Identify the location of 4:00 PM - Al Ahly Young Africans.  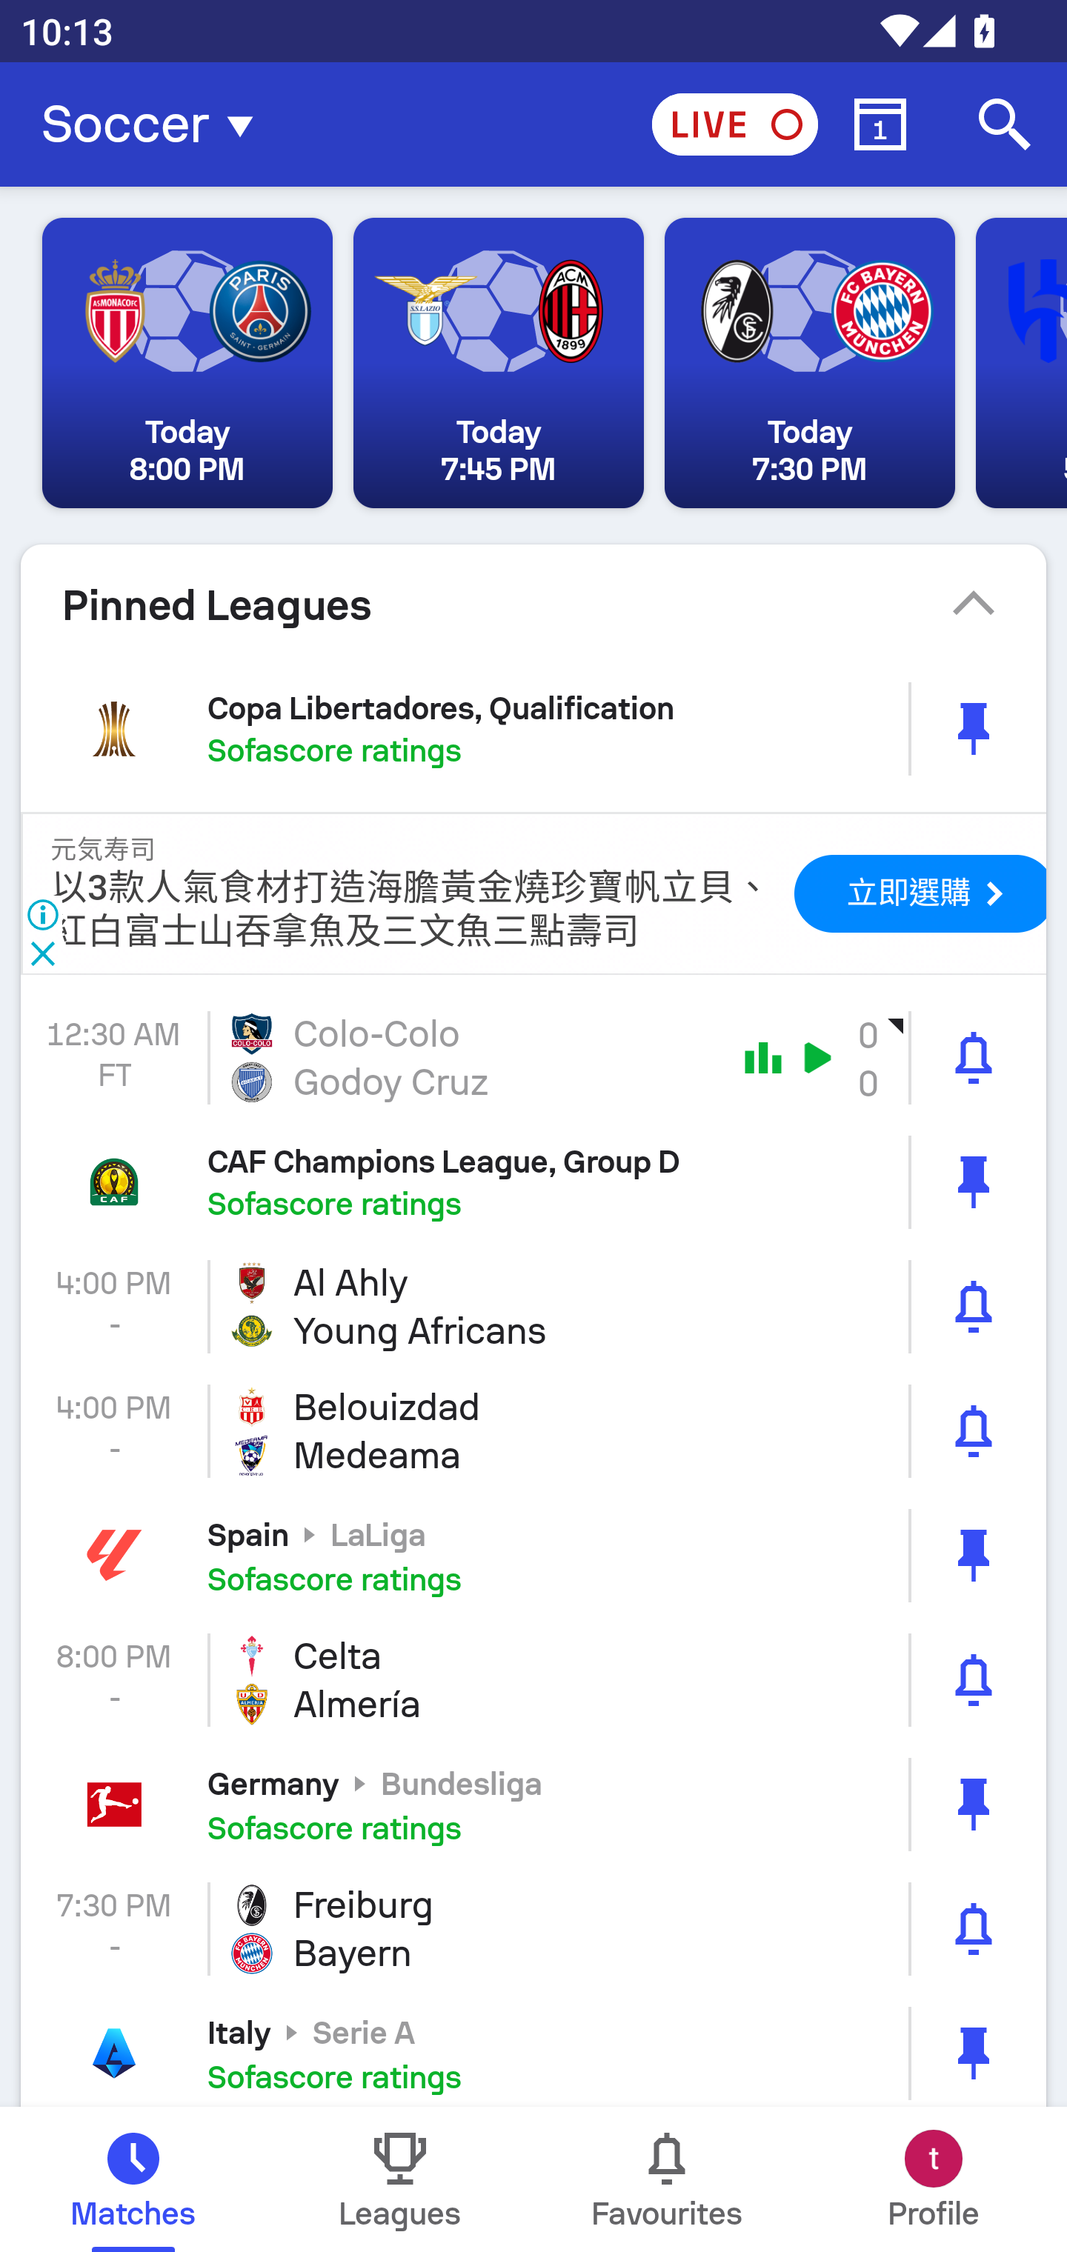
(533, 1307).